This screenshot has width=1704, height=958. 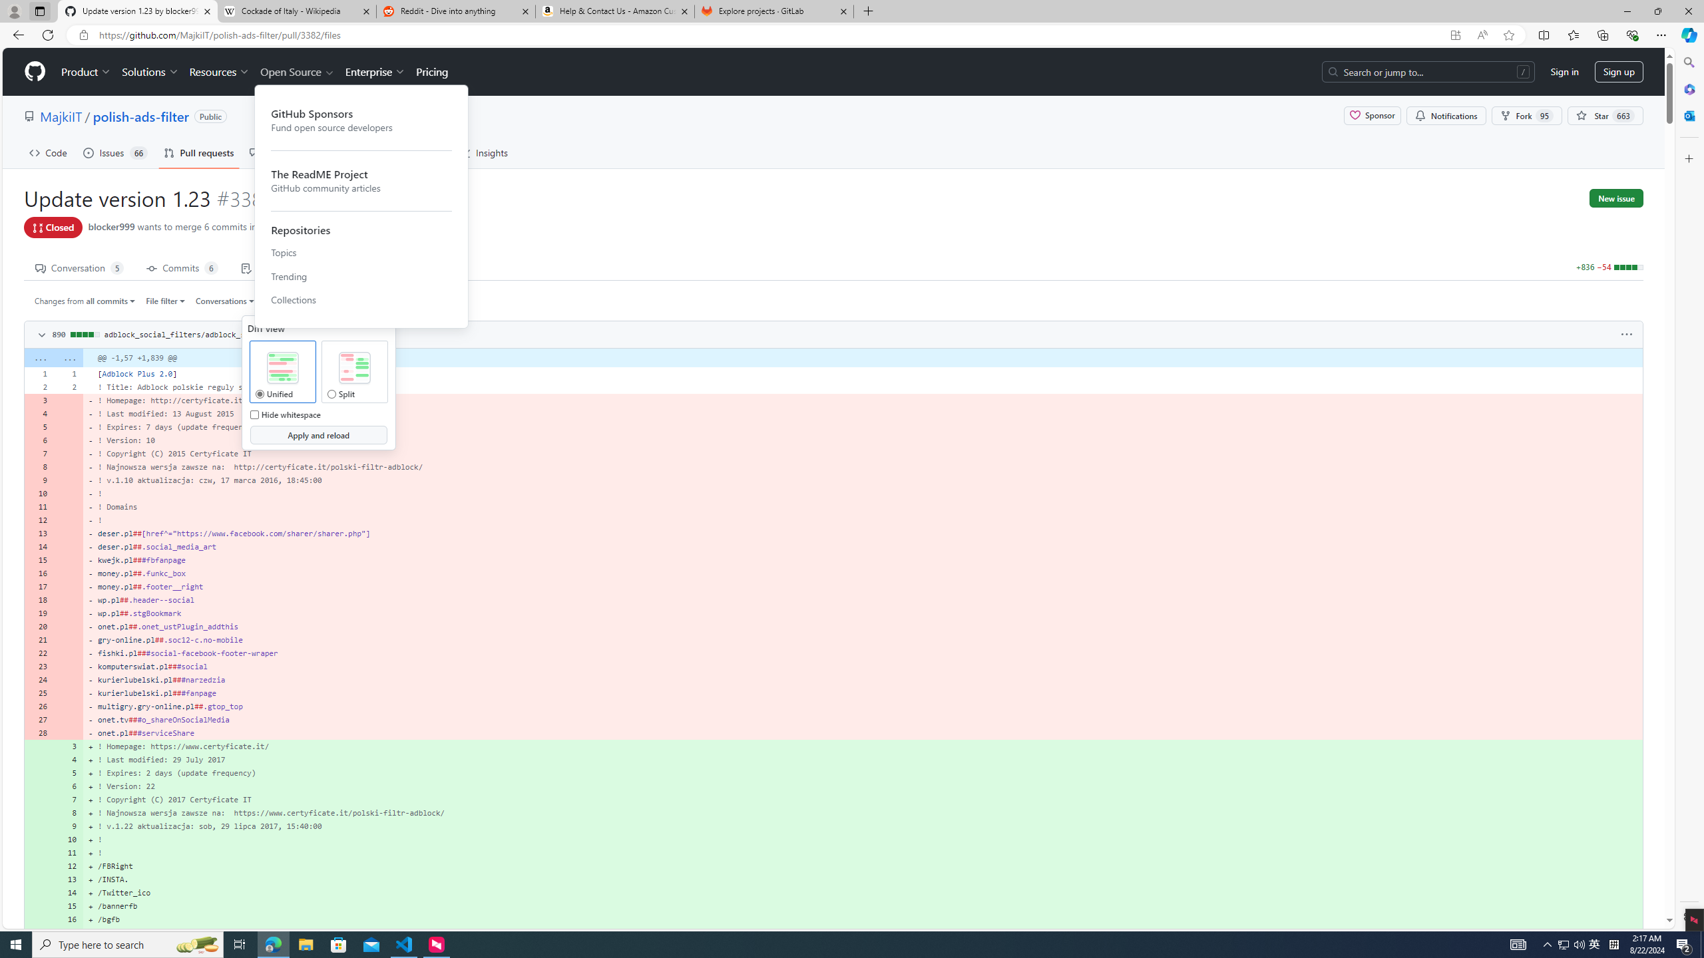 I want to click on Insights, so click(x=483, y=152).